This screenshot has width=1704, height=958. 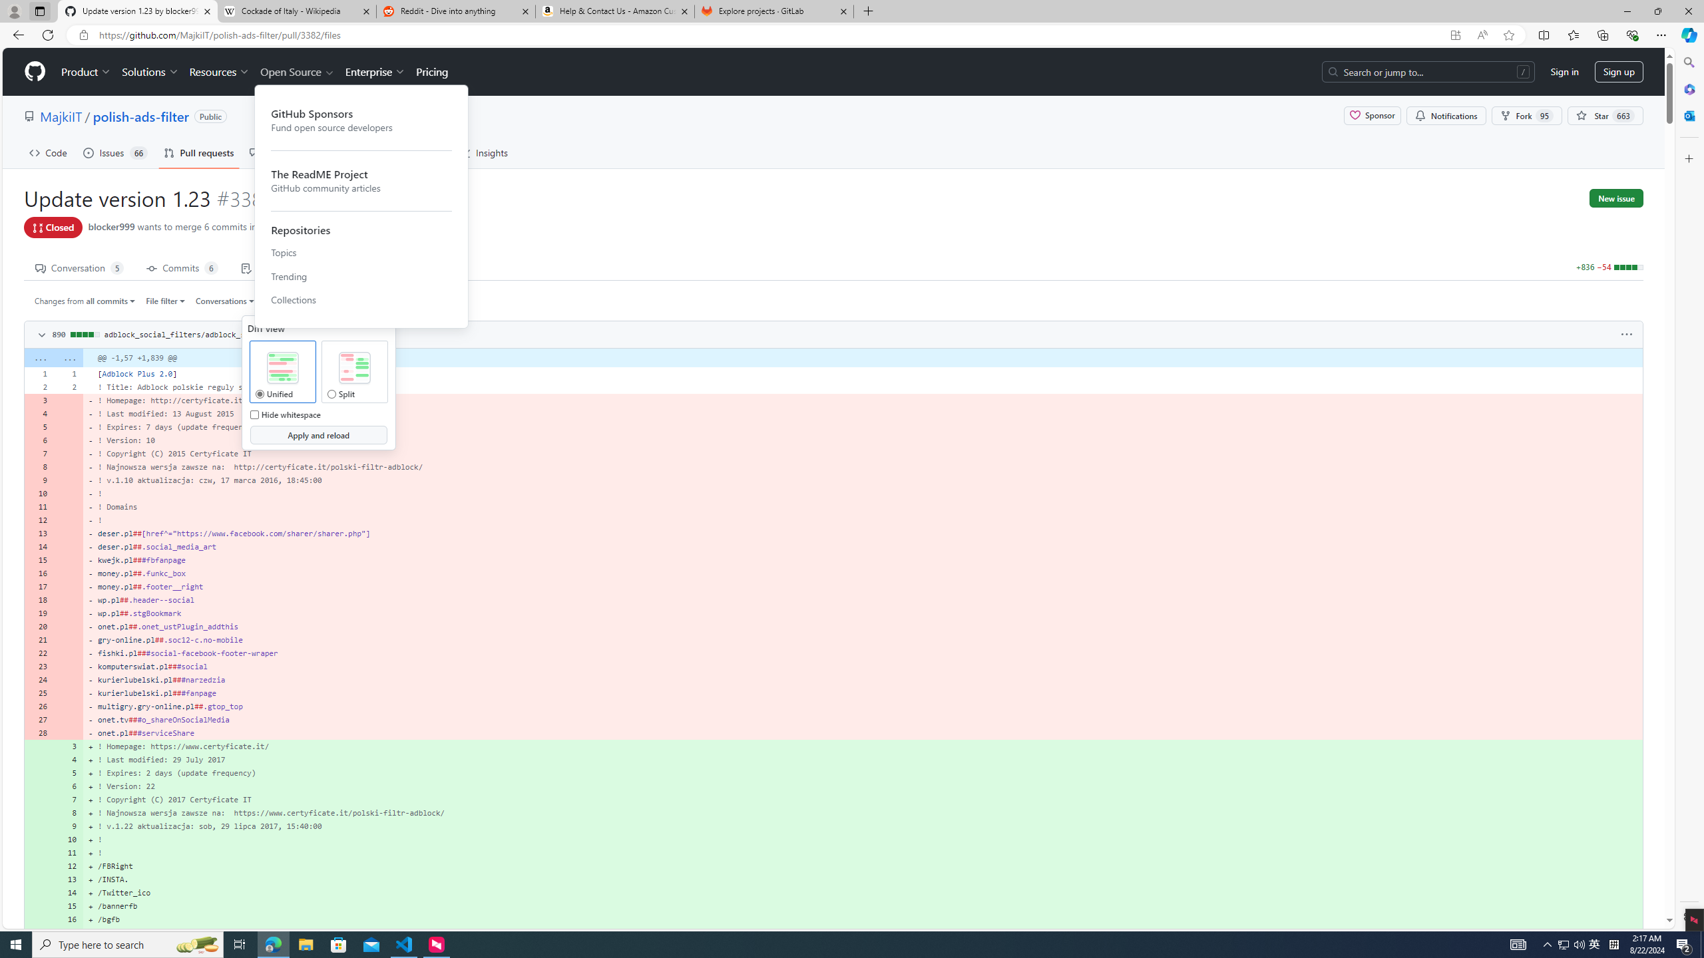 I want to click on Insights, so click(x=483, y=152).